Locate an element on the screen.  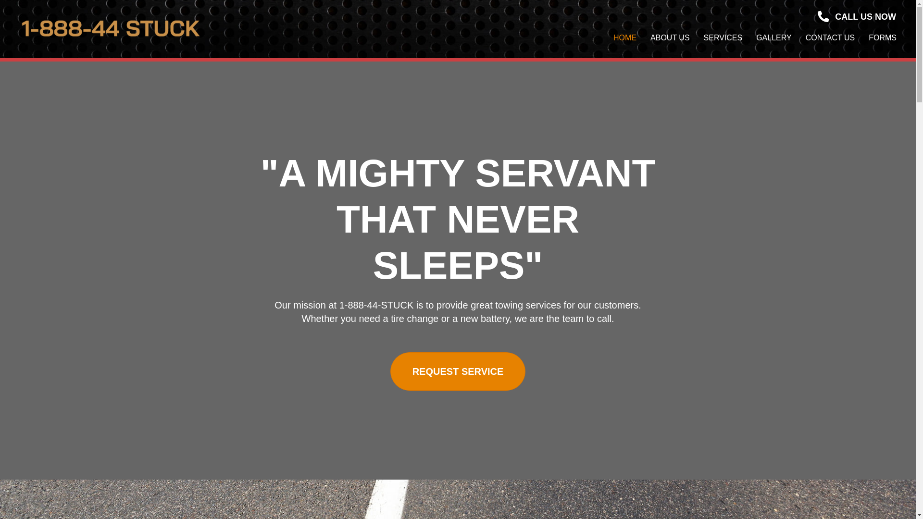
GALLERY is located at coordinates (774, 38).